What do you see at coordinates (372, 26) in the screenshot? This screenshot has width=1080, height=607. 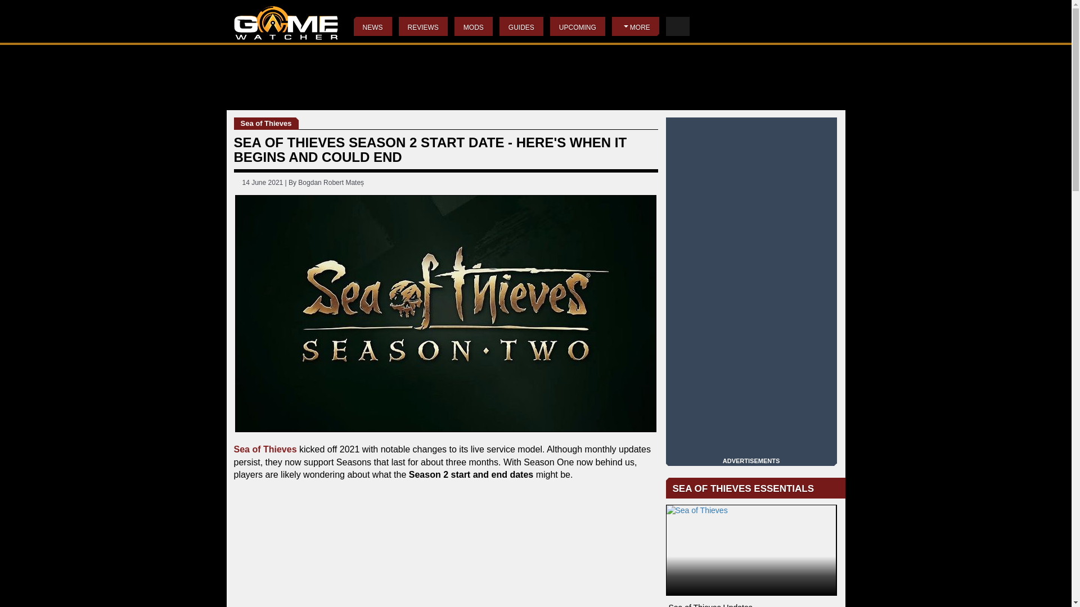 I see `NEWS` at bounding box center [372, 26].